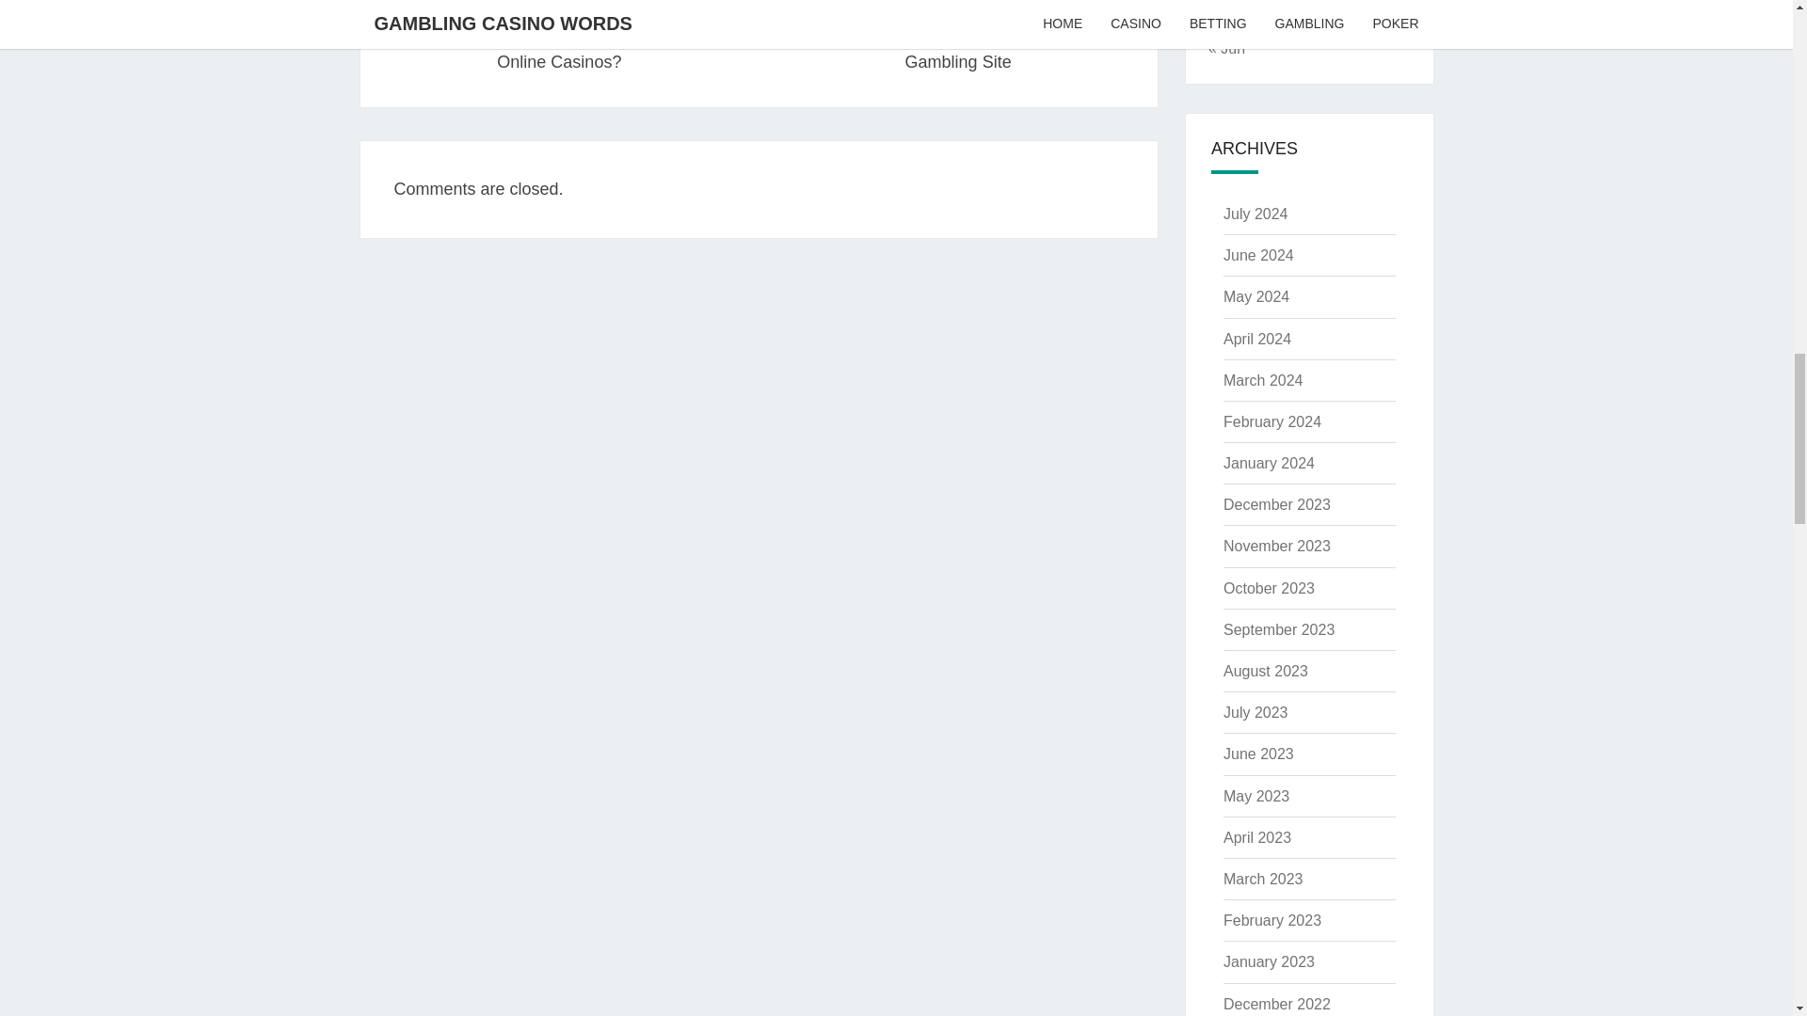 This screenshot has height=1016, width=1807. Describe the element at coordinates (1276, 546) in the screenshot. I see `June 2024` at that location.